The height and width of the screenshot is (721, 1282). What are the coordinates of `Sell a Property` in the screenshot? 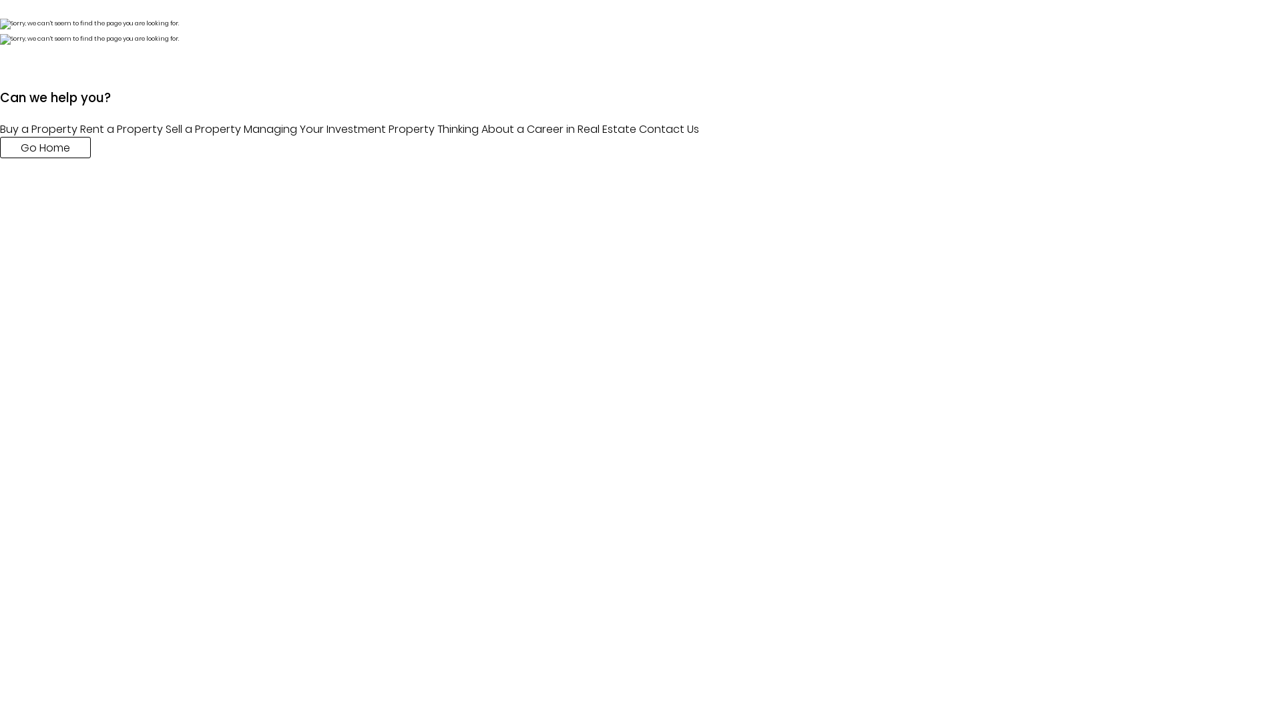 It's located at (203, 130).